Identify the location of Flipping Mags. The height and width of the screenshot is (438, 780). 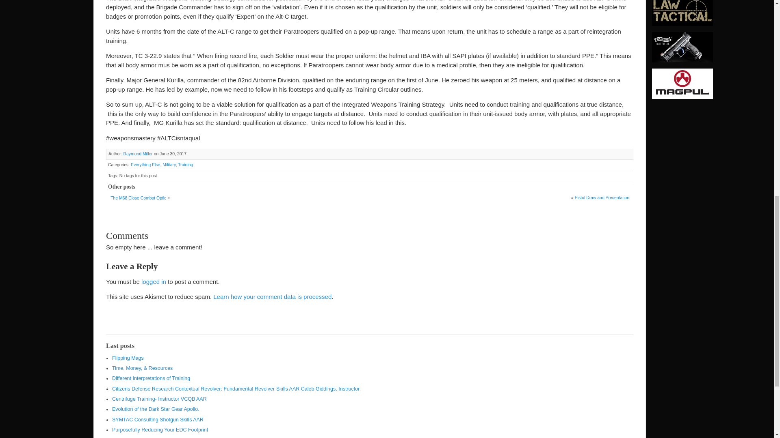
(128, 358).